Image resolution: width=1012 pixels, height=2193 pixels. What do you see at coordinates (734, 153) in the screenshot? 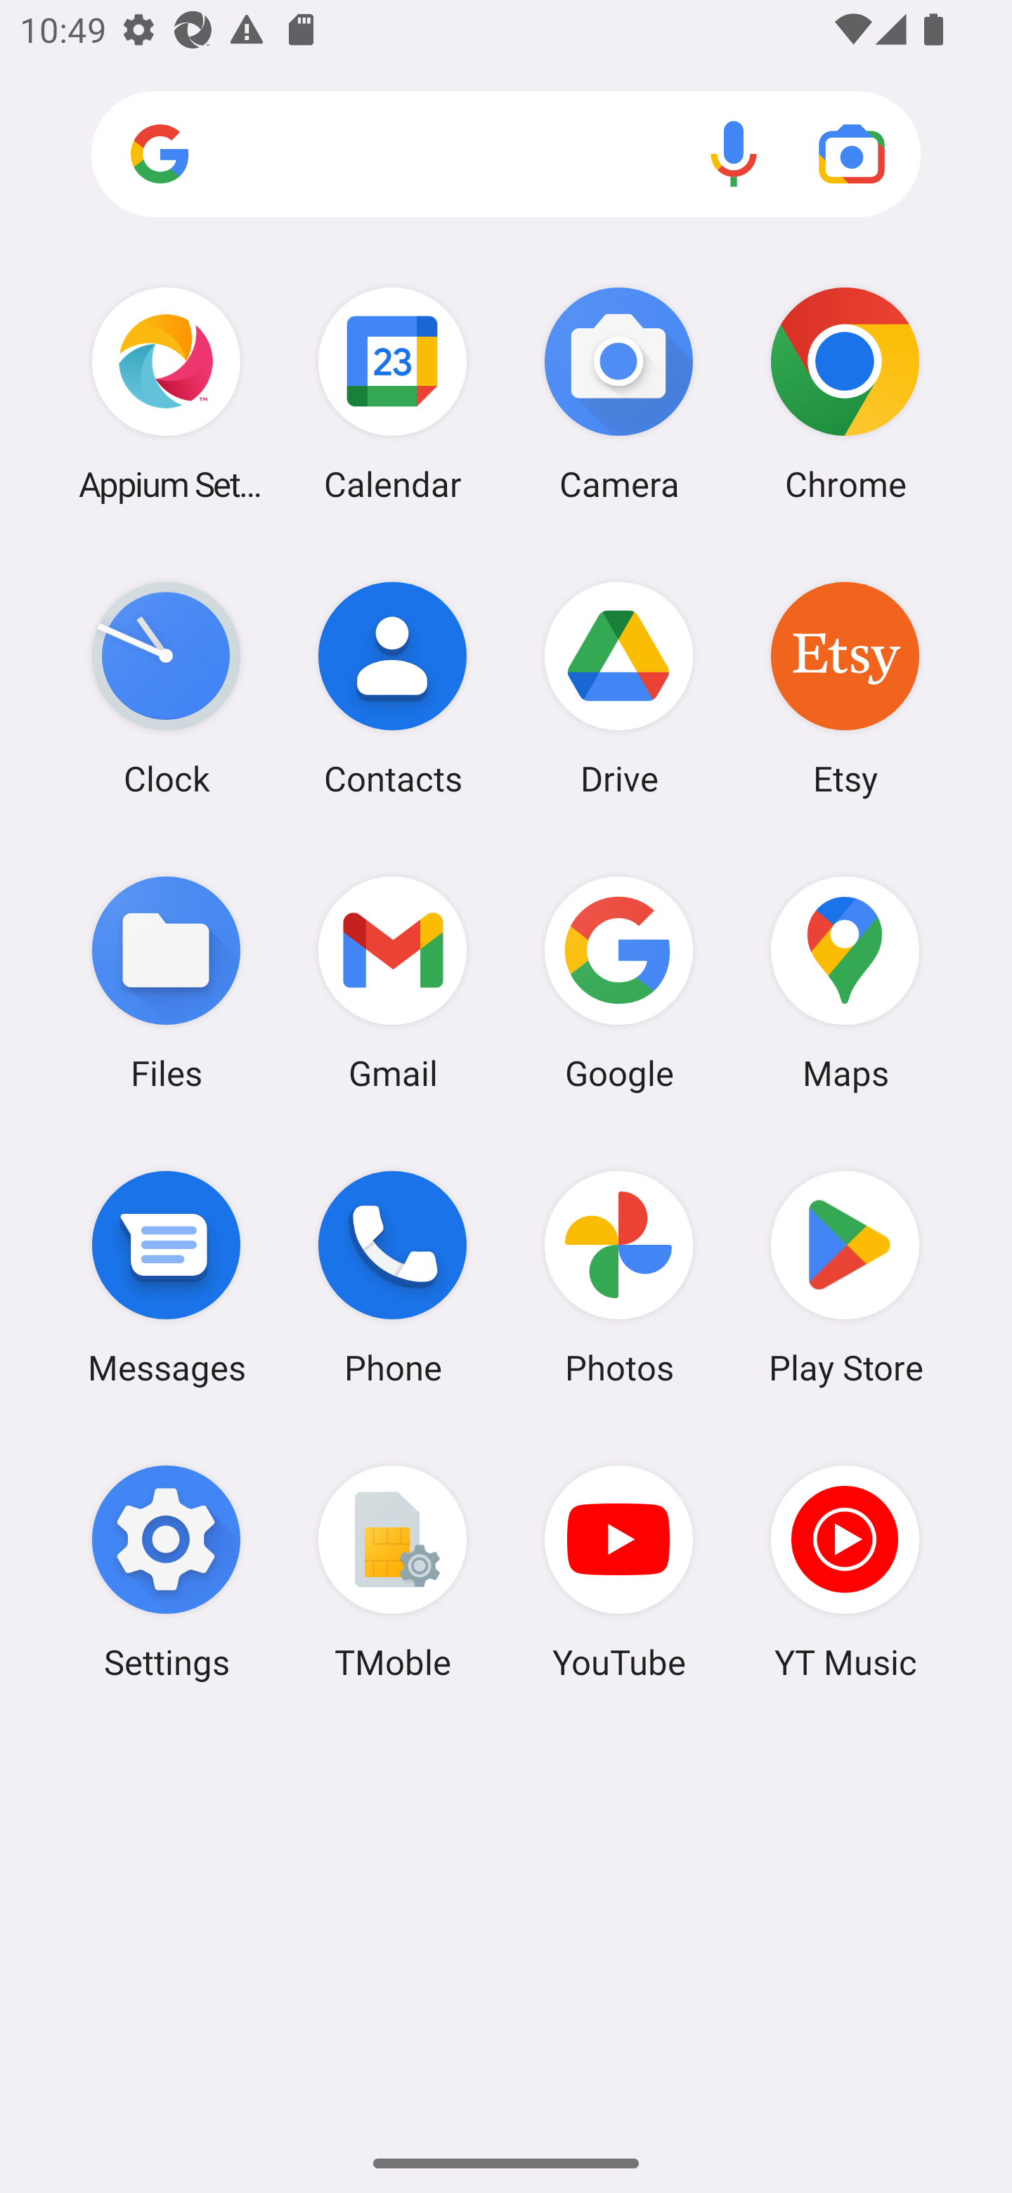
I see `Voice search` at bounding box center [734, 153].